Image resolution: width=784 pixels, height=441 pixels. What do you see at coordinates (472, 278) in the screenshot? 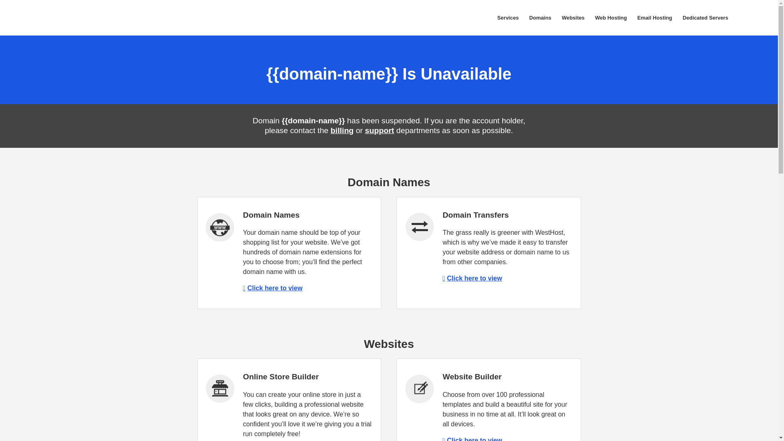
I see `Click here to view` at bounding box center [472, 278].